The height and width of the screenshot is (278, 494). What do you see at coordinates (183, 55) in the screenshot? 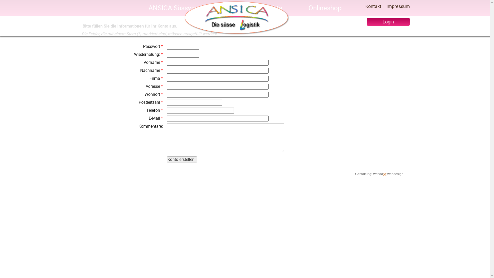
I see `Geben Sie hier das gleiche Passwort ein zweites Mal ein.` at bounding box center [183, 55].